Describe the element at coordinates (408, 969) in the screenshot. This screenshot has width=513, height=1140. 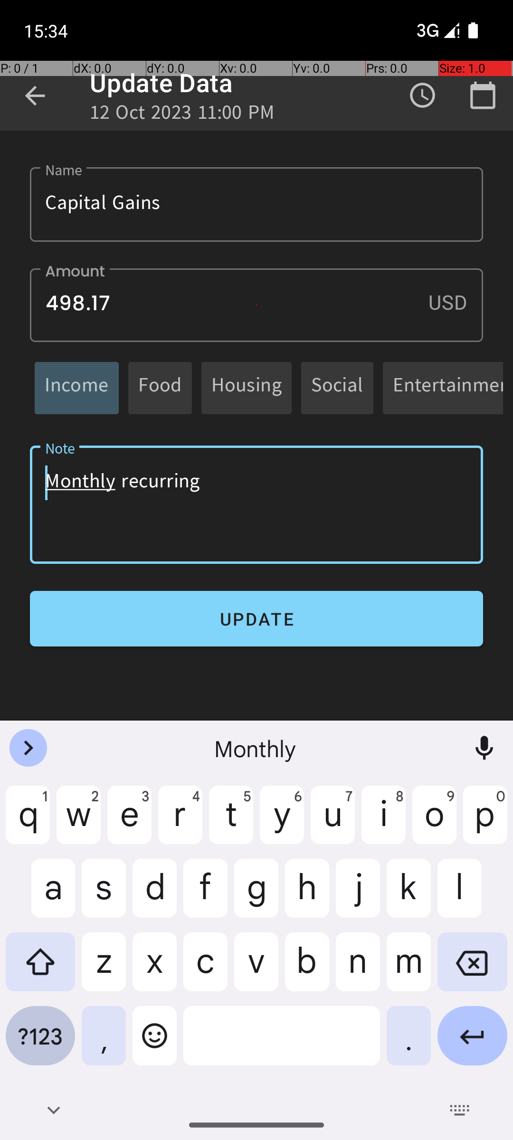
I see `m` at that location.